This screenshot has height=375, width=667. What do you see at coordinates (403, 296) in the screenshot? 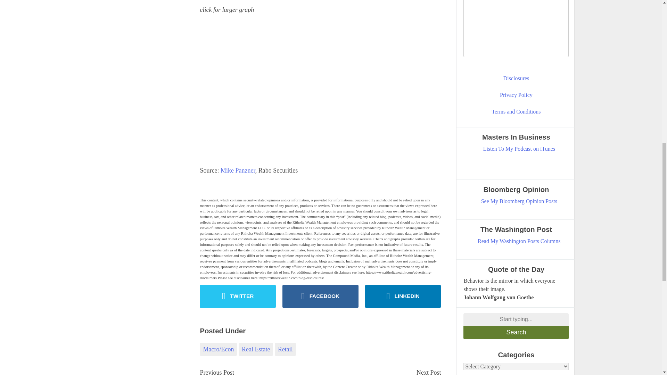
I see `LINKEDIN` at bounding box center [403, 296].